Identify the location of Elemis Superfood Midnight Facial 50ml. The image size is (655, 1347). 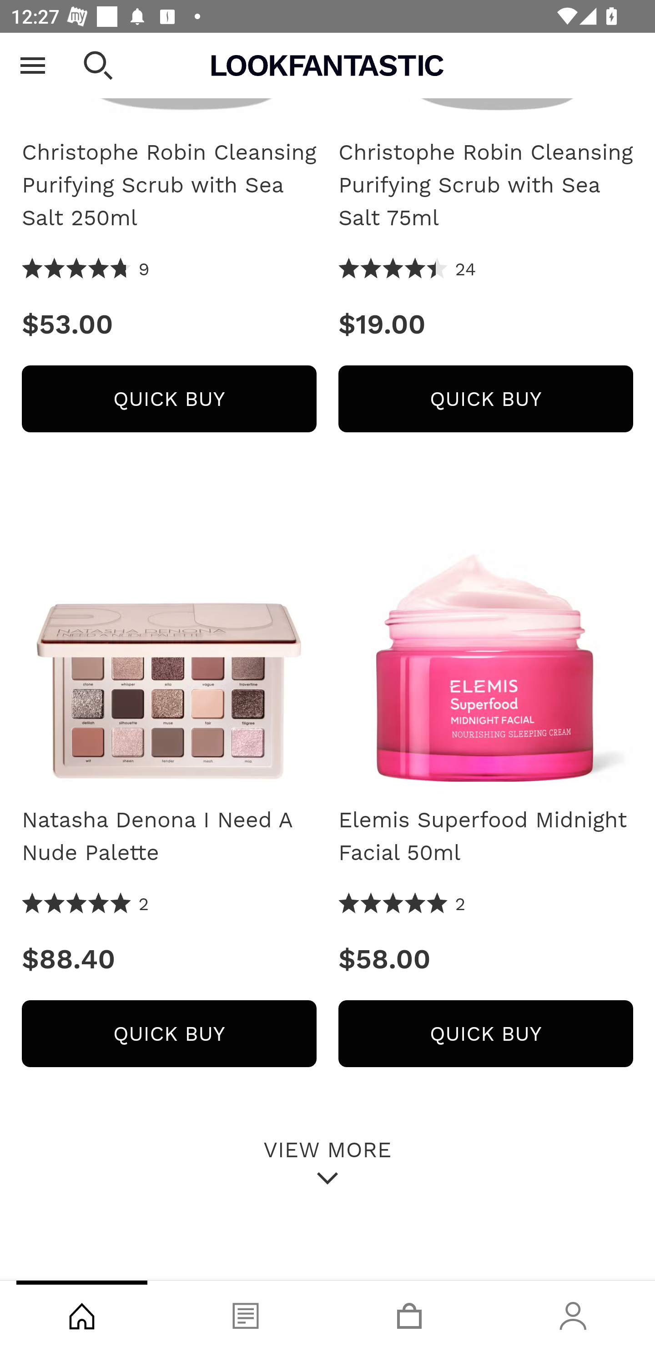
(486, 836).